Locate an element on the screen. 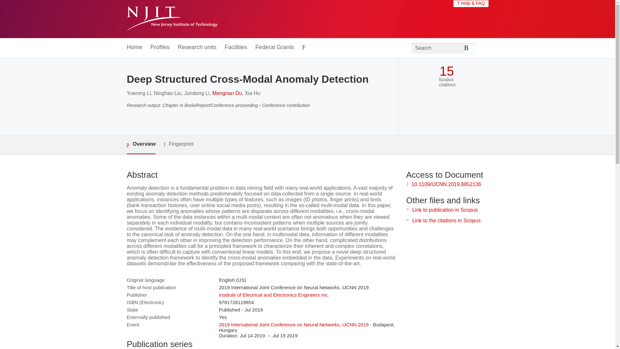 This screenshot has height=349, width=620. Federal Grants is located at coordinates (274, 48).